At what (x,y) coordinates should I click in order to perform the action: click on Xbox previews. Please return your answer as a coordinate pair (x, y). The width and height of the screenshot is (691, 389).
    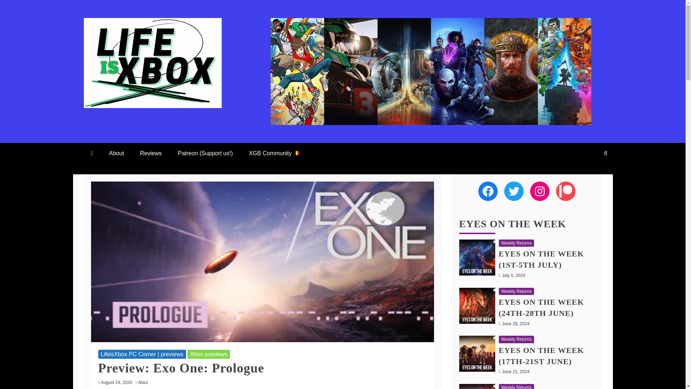
    Looking at the image, I should click on (209, 354).